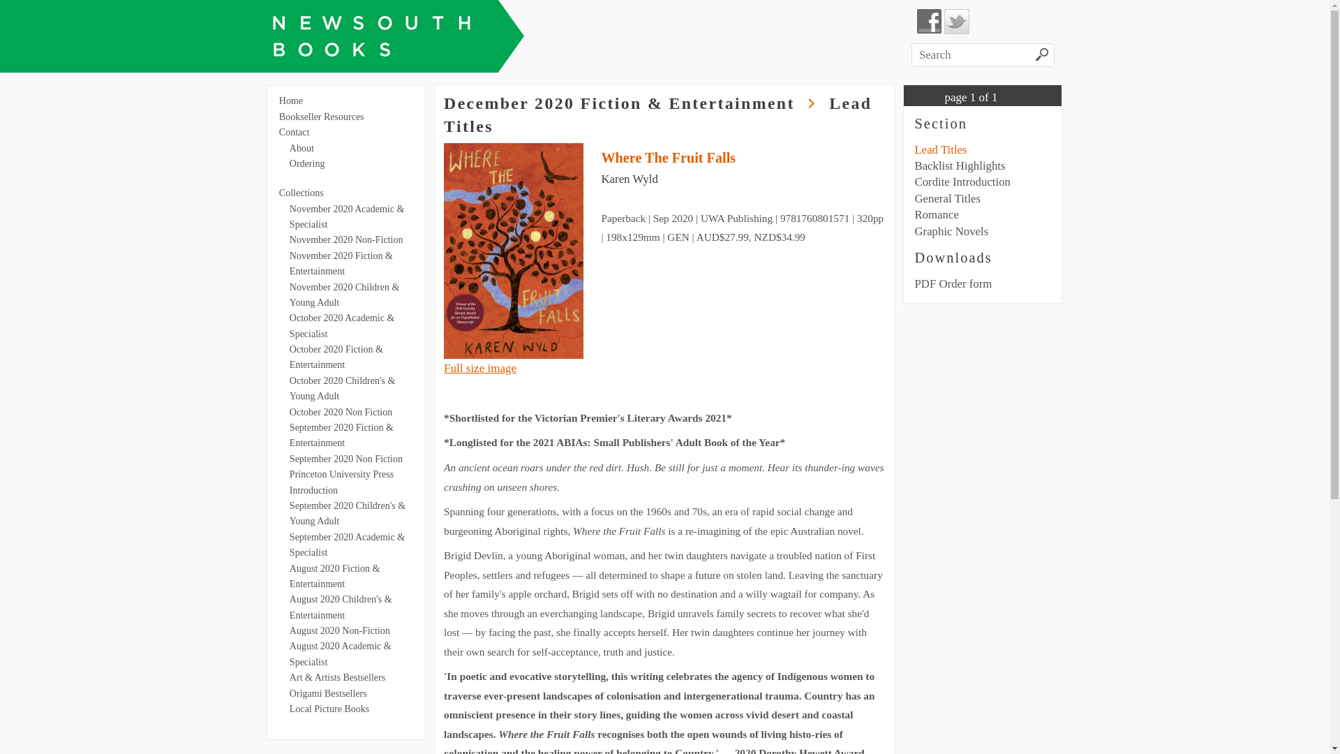 The image size is (1340, 754). I want to click on Origami Bestsellers, so click(328, 694).